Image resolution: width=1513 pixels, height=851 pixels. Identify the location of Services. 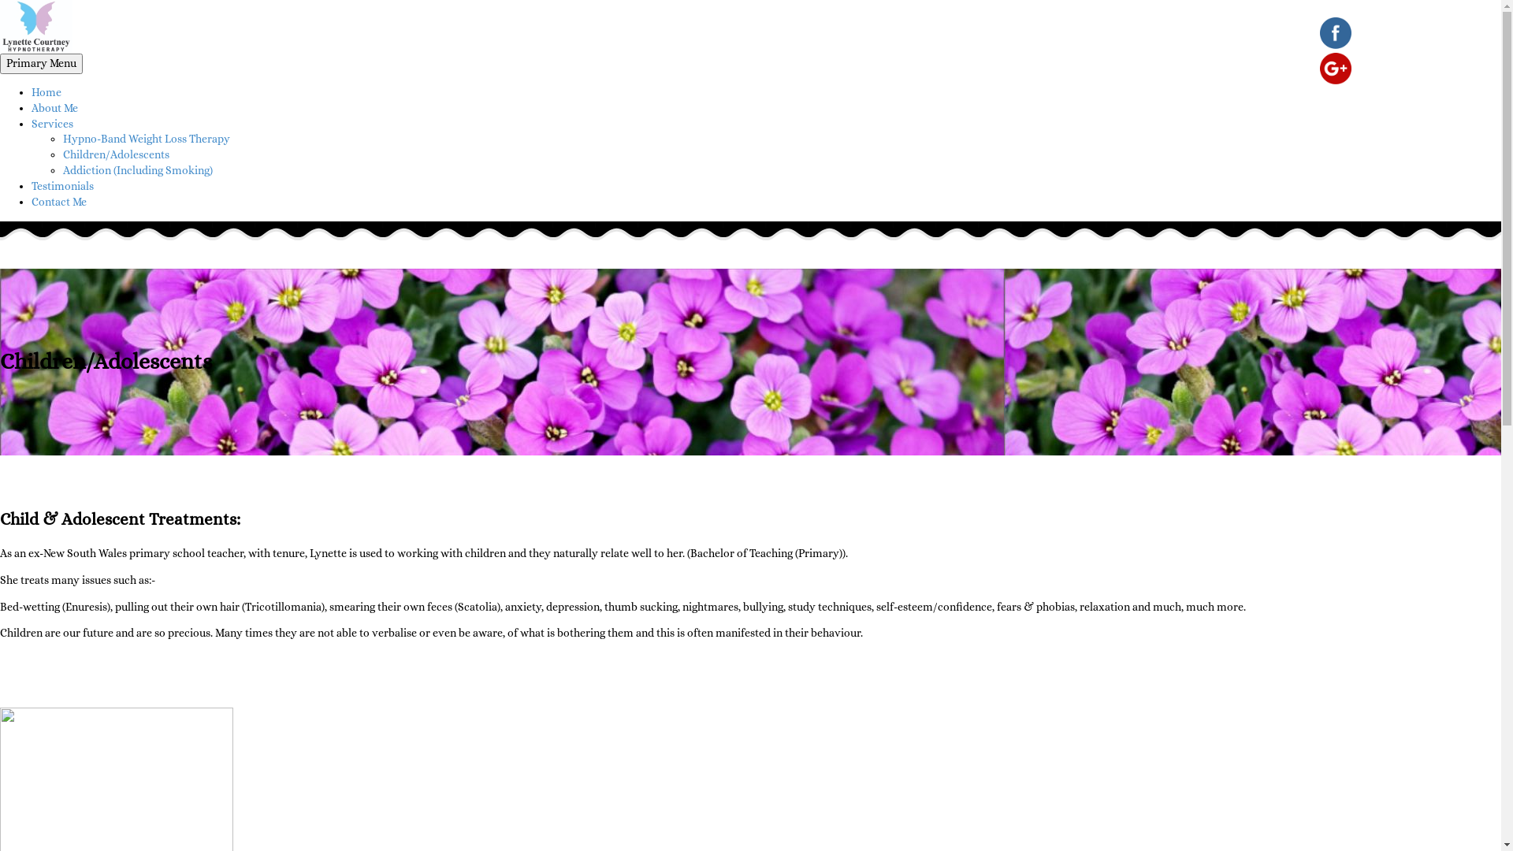
(52, 124).